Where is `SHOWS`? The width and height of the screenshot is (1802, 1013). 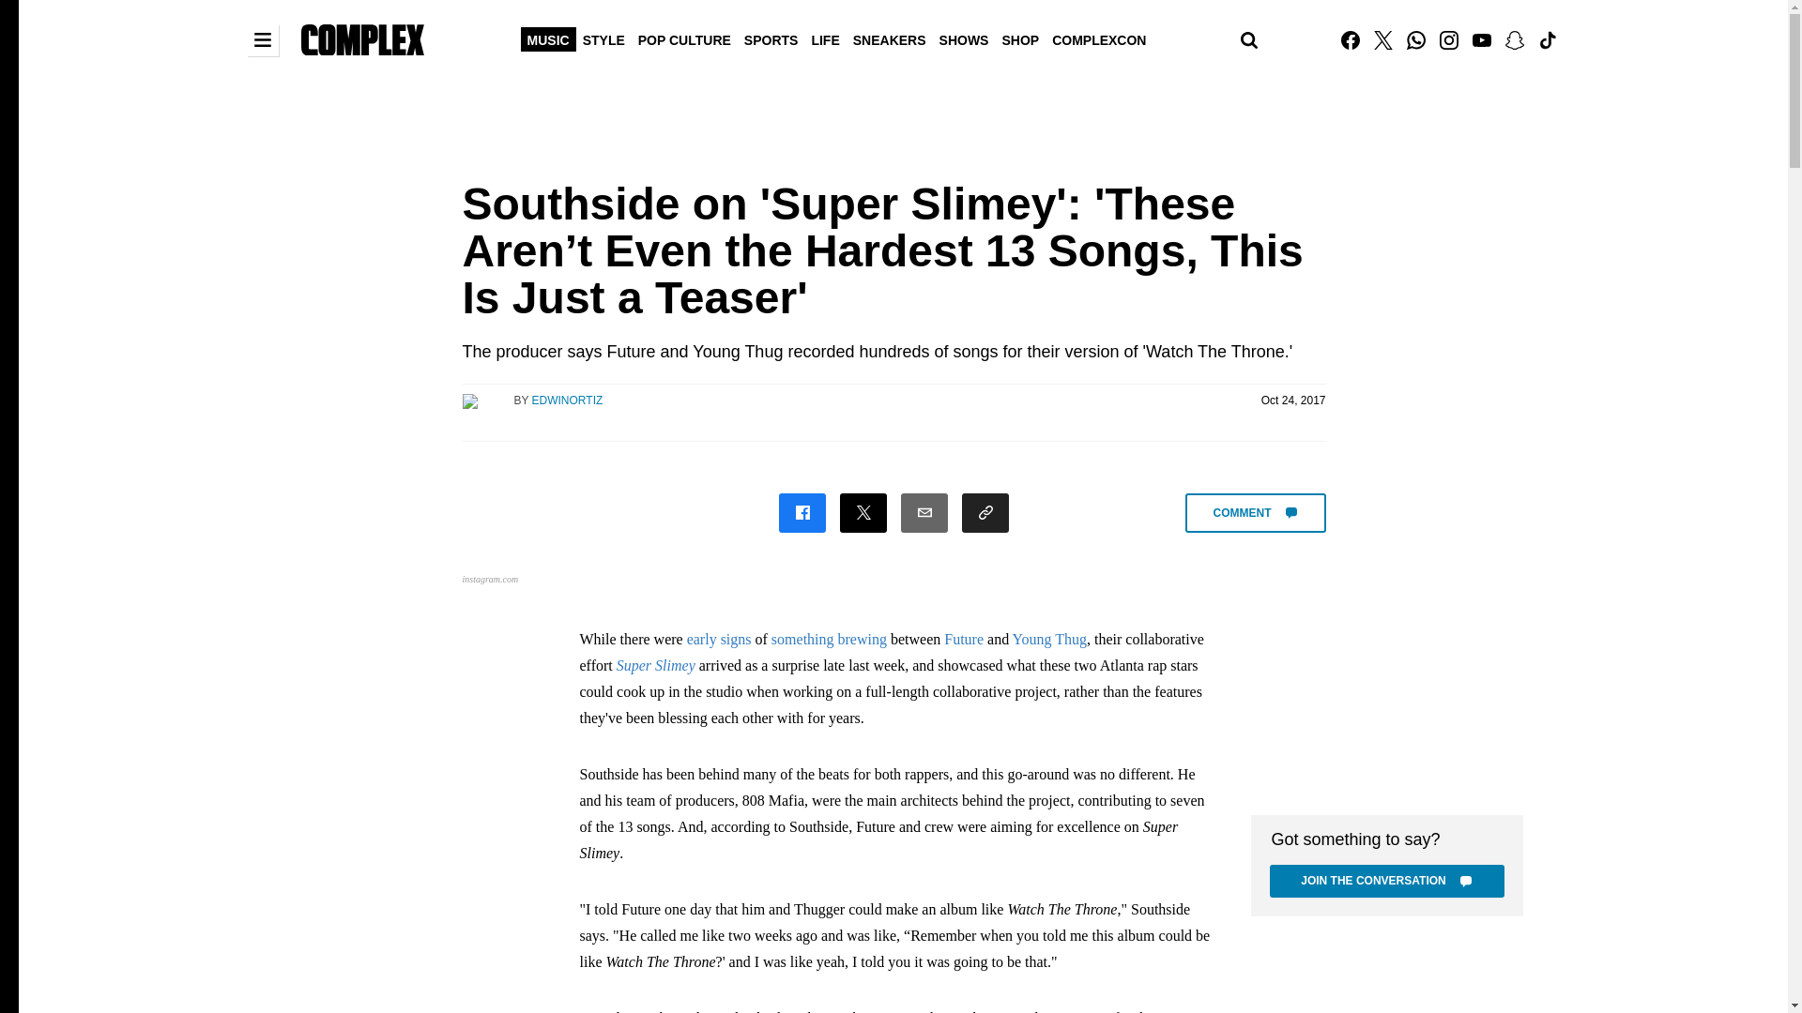
SHOWS is located at coordinates (965, 38).